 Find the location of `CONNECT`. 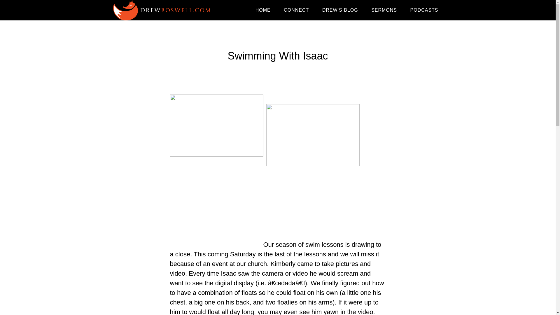

CONNECT is located at coordinates (296, 10).